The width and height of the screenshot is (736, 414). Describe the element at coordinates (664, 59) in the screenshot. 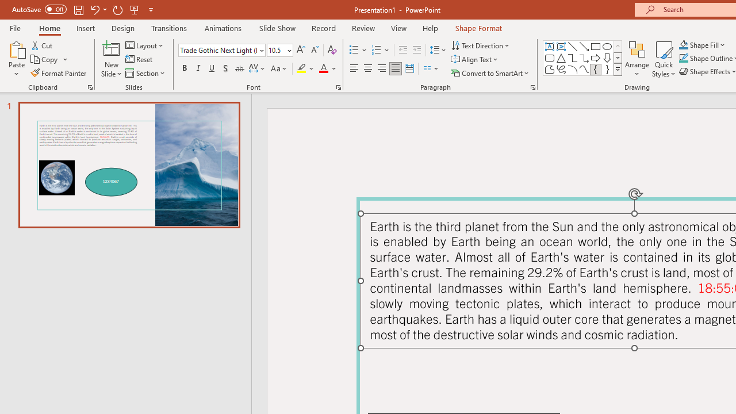

I see `Quick Styles` at that location.